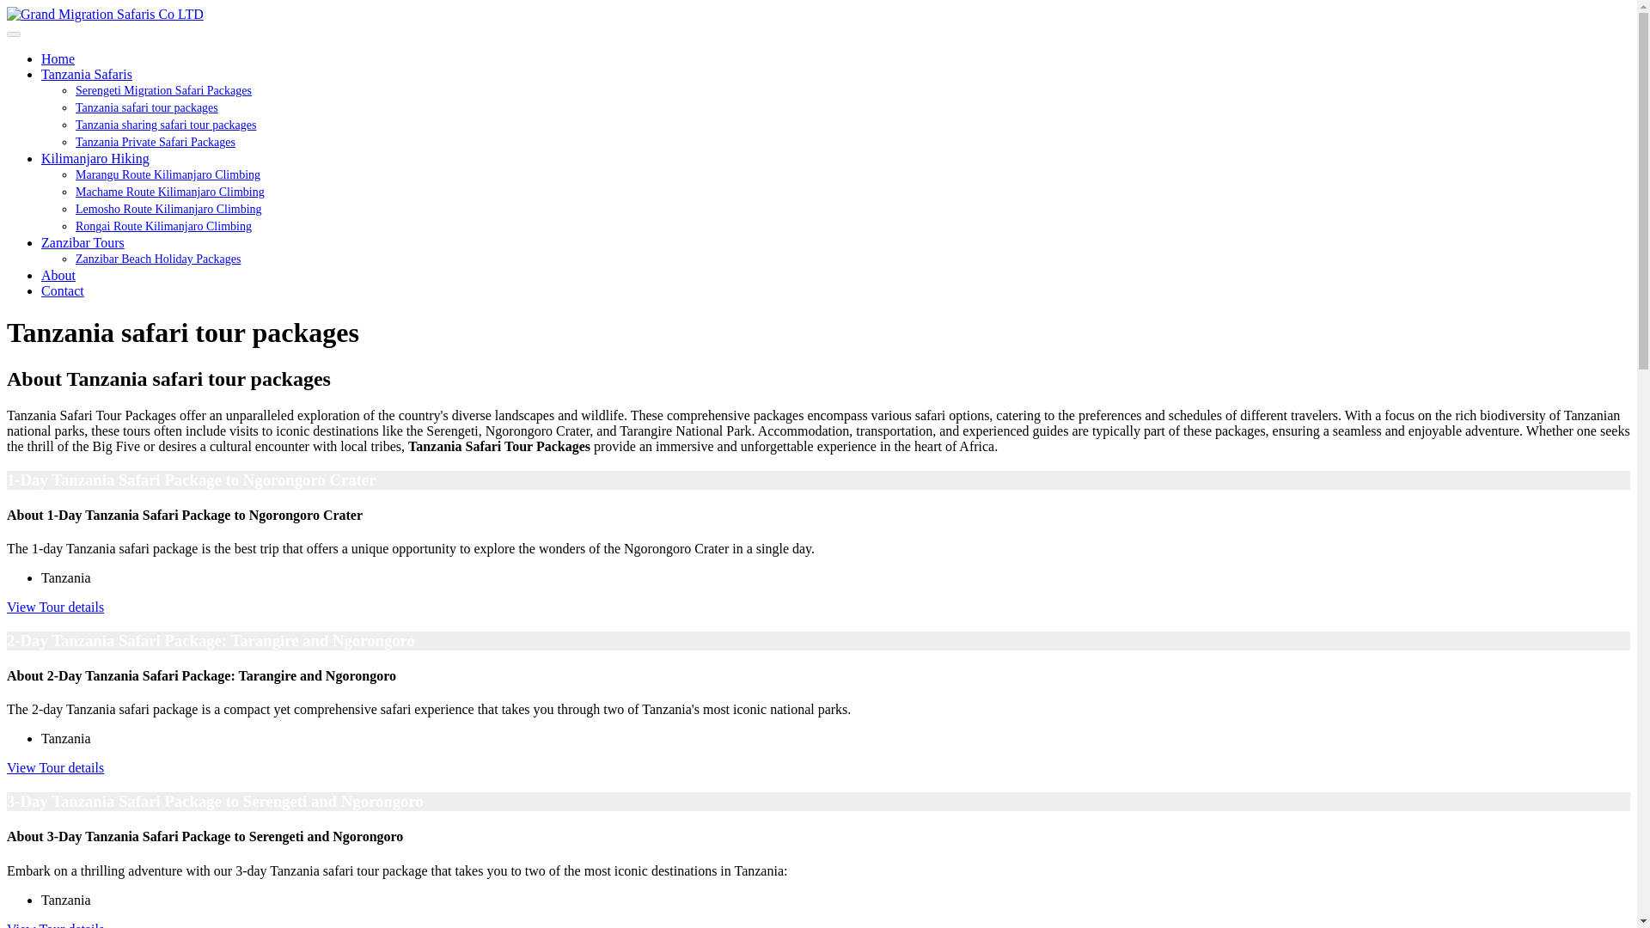 The width and height of the screenshot is (1650, 928). Describe the element at coordinates (146, 107) in the screenshot. I see `Tanzania safari tour packages` at that location.